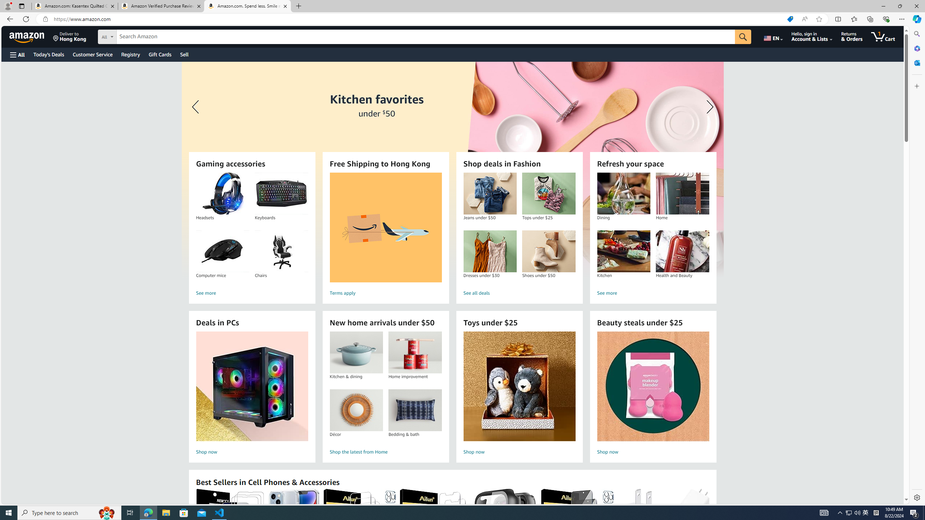  I want to click on Health and Beauty, so click(683, 251).